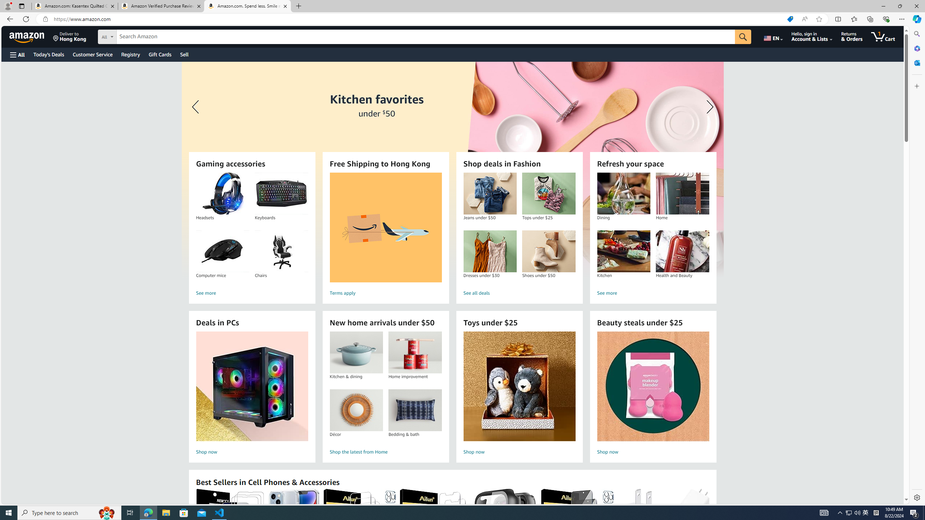  I want to click on Health and Beauty, so click(683, 251).